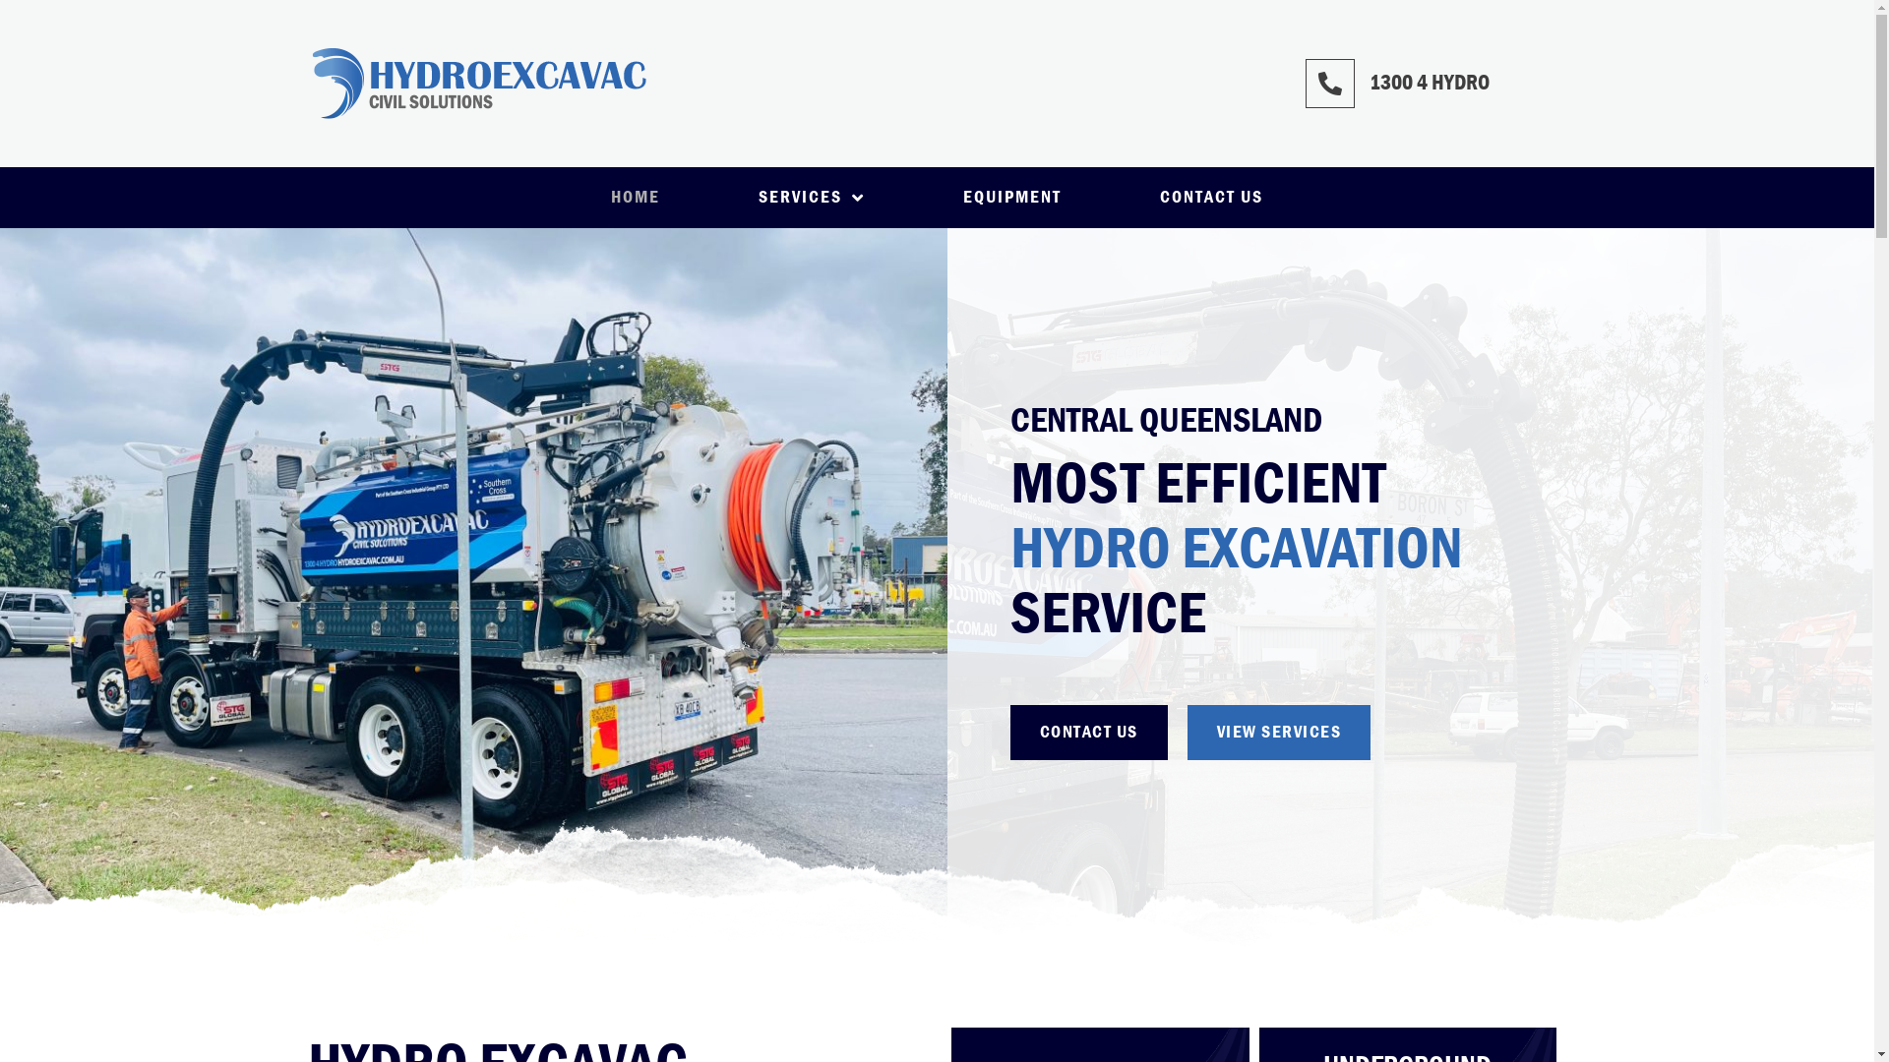 The height and width of the screenshot is (1062, 1889). What do you see at coordinates (812, 198) in the screenshot?
I see `SERVICES` at bounding box center [812, 198].